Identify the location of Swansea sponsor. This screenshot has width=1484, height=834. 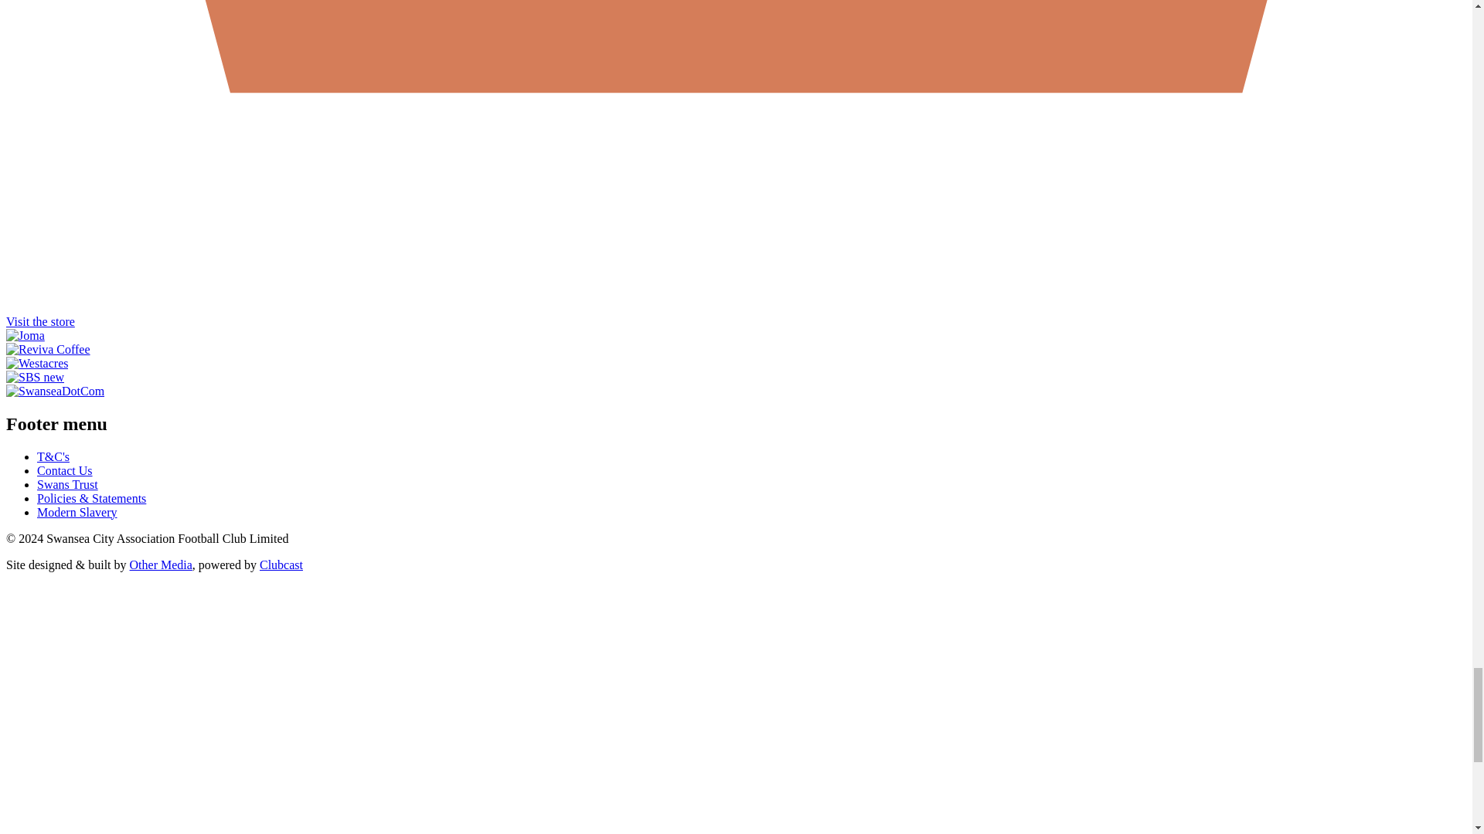
(48, 349).